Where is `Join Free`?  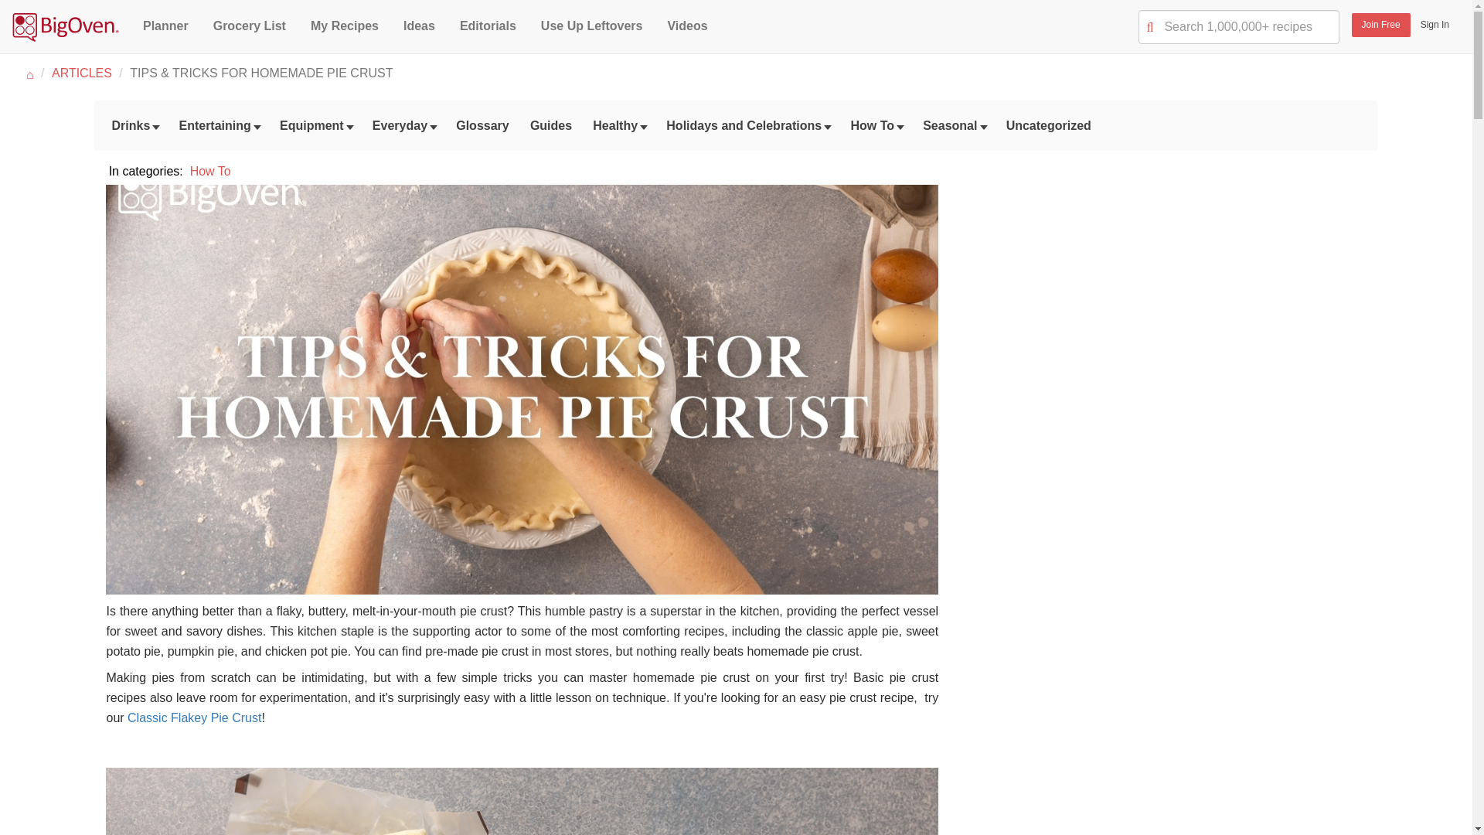 Join Free is located at coordinates (1381, 25).